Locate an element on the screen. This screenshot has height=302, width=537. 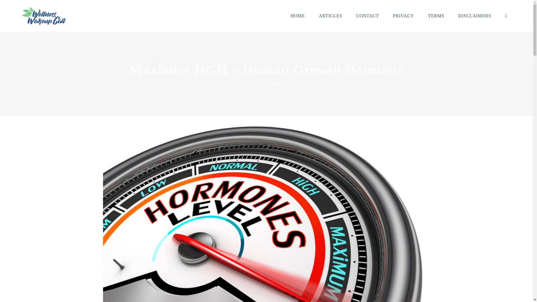
CONTACT is located at coordinates (368, 16).